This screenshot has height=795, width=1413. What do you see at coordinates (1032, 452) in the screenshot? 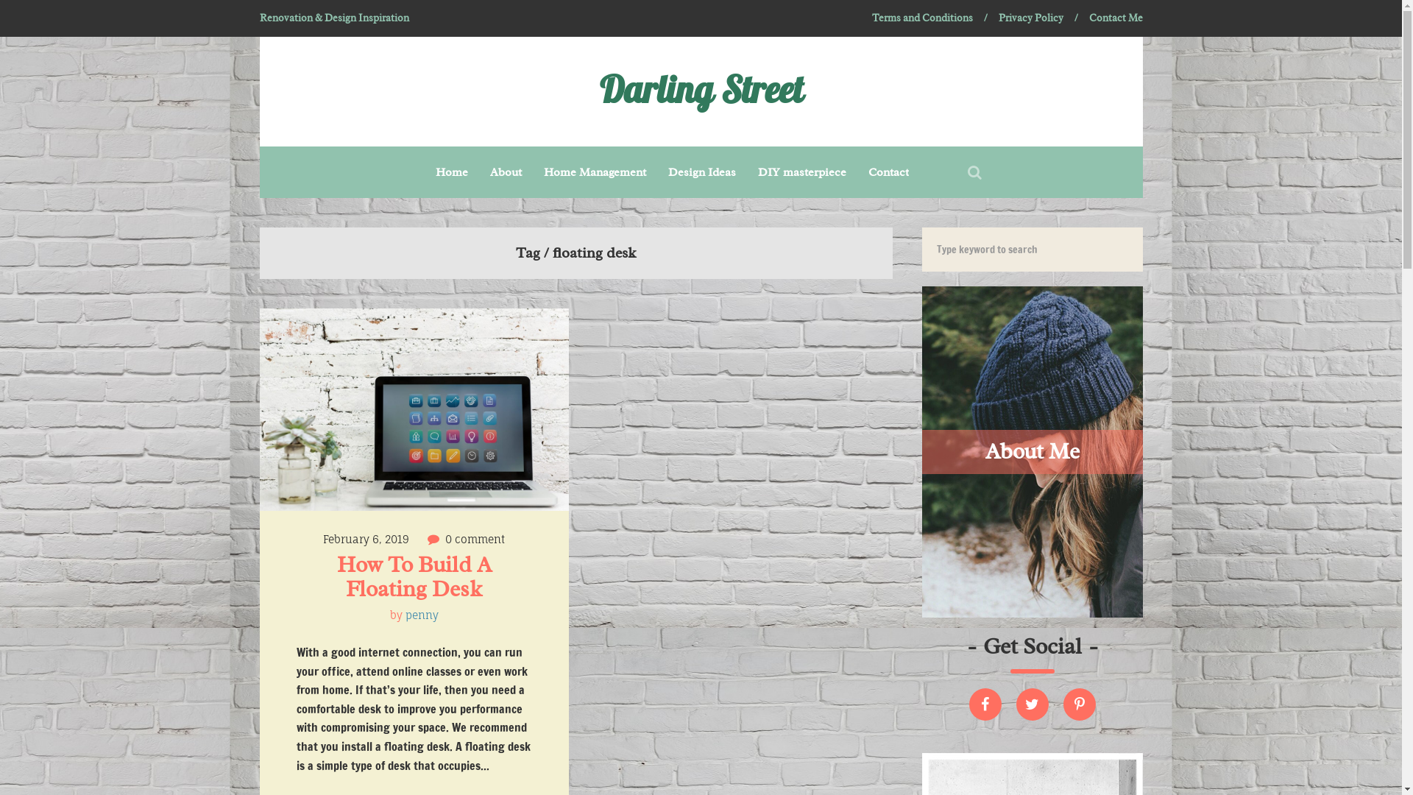
I see `About Me` at bounding box center [1032, 452].